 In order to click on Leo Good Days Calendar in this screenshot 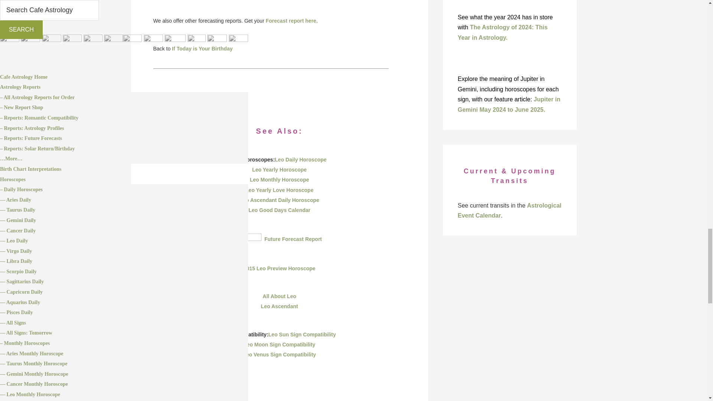, I will do `click(279, 210)`.